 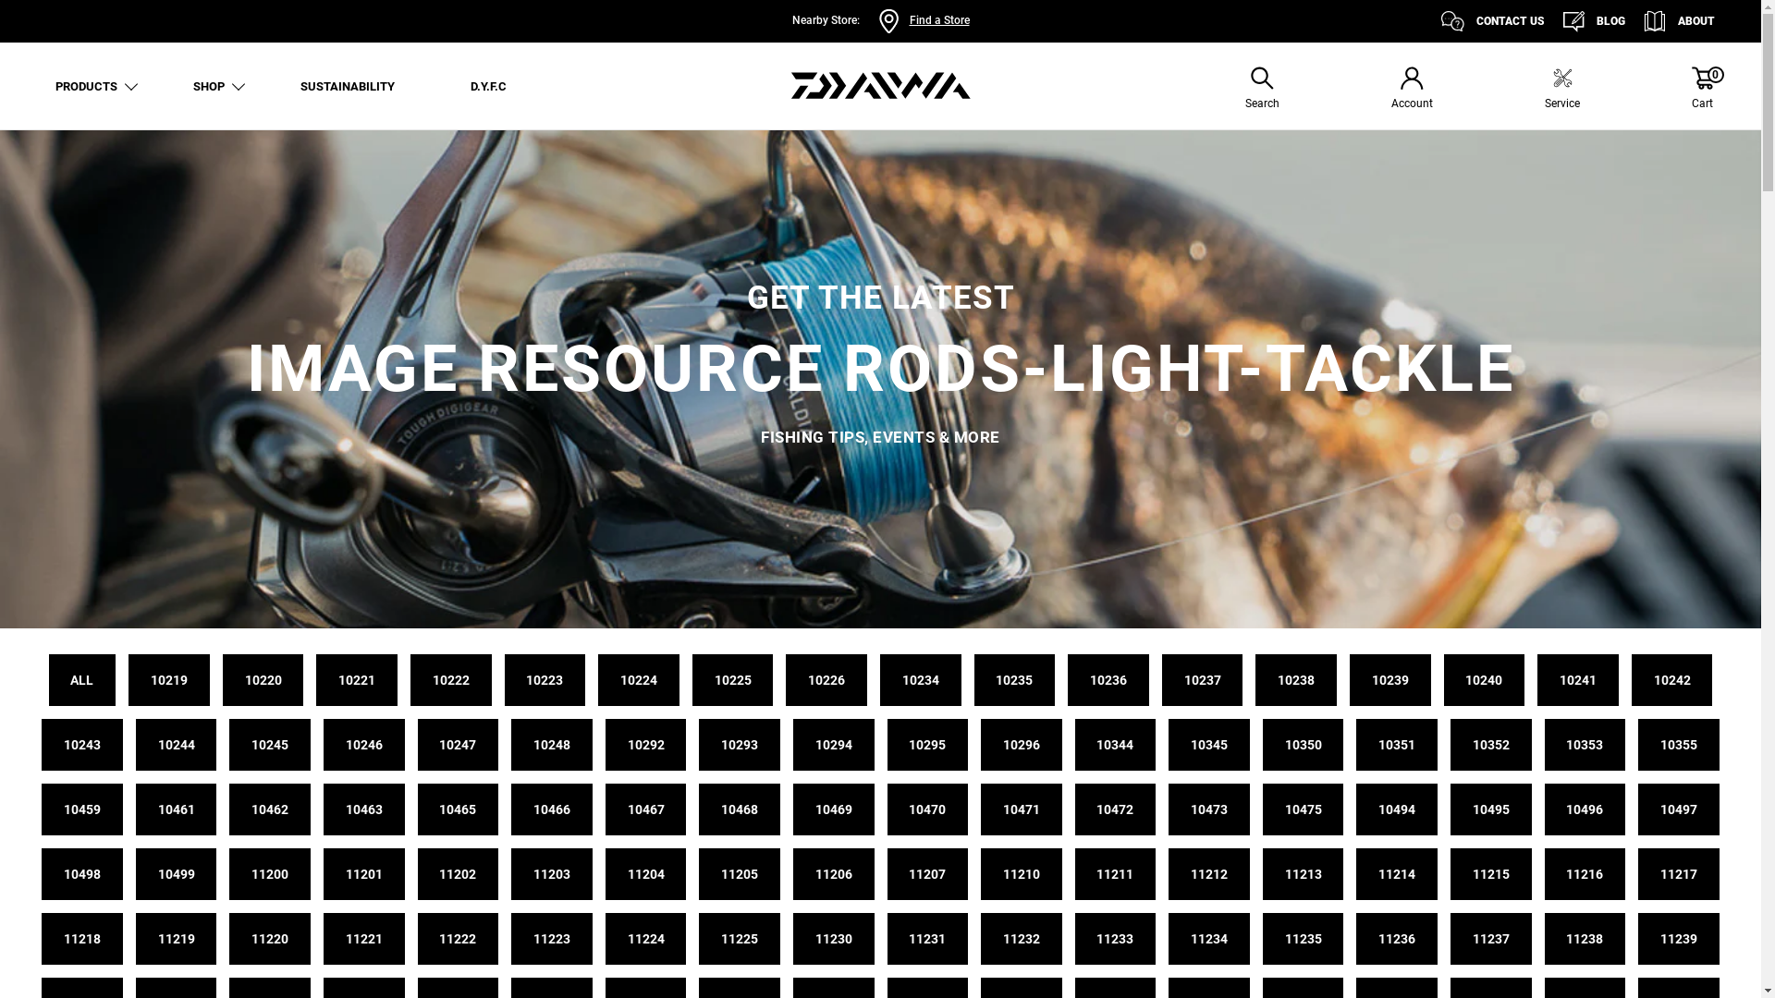 What do you see at coordinates (209, 87) in the screenshot?
I see `SHOP` at bounding box center [209, 87].